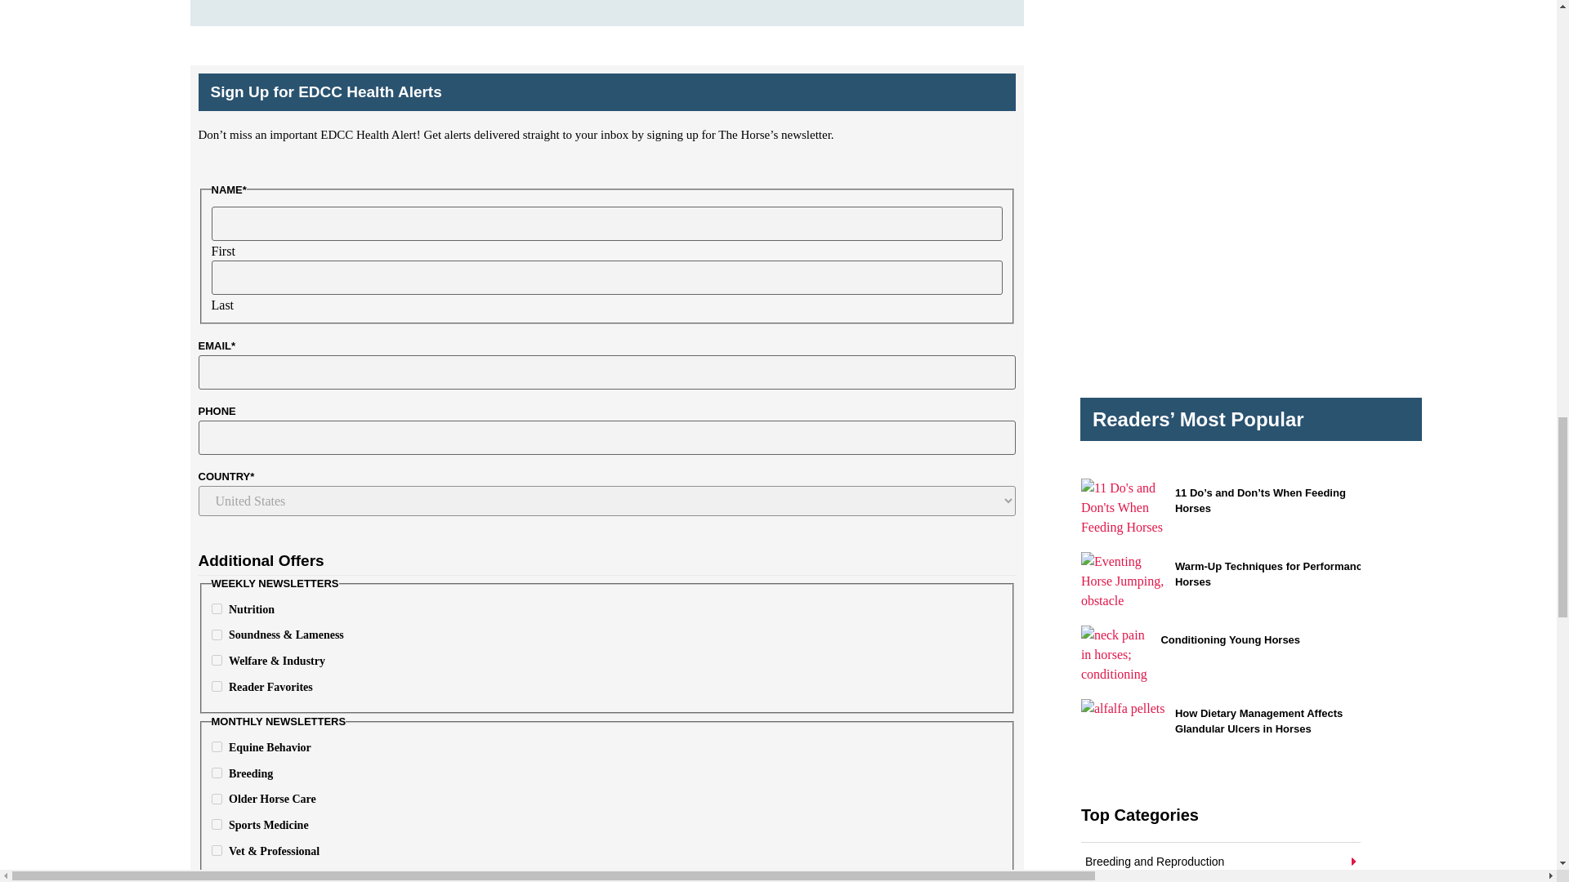 This screenshot has height=882, width=1569. I want to click on f1a9b827-3800-48df-a849-77da67b103c0, so click(216, 746).